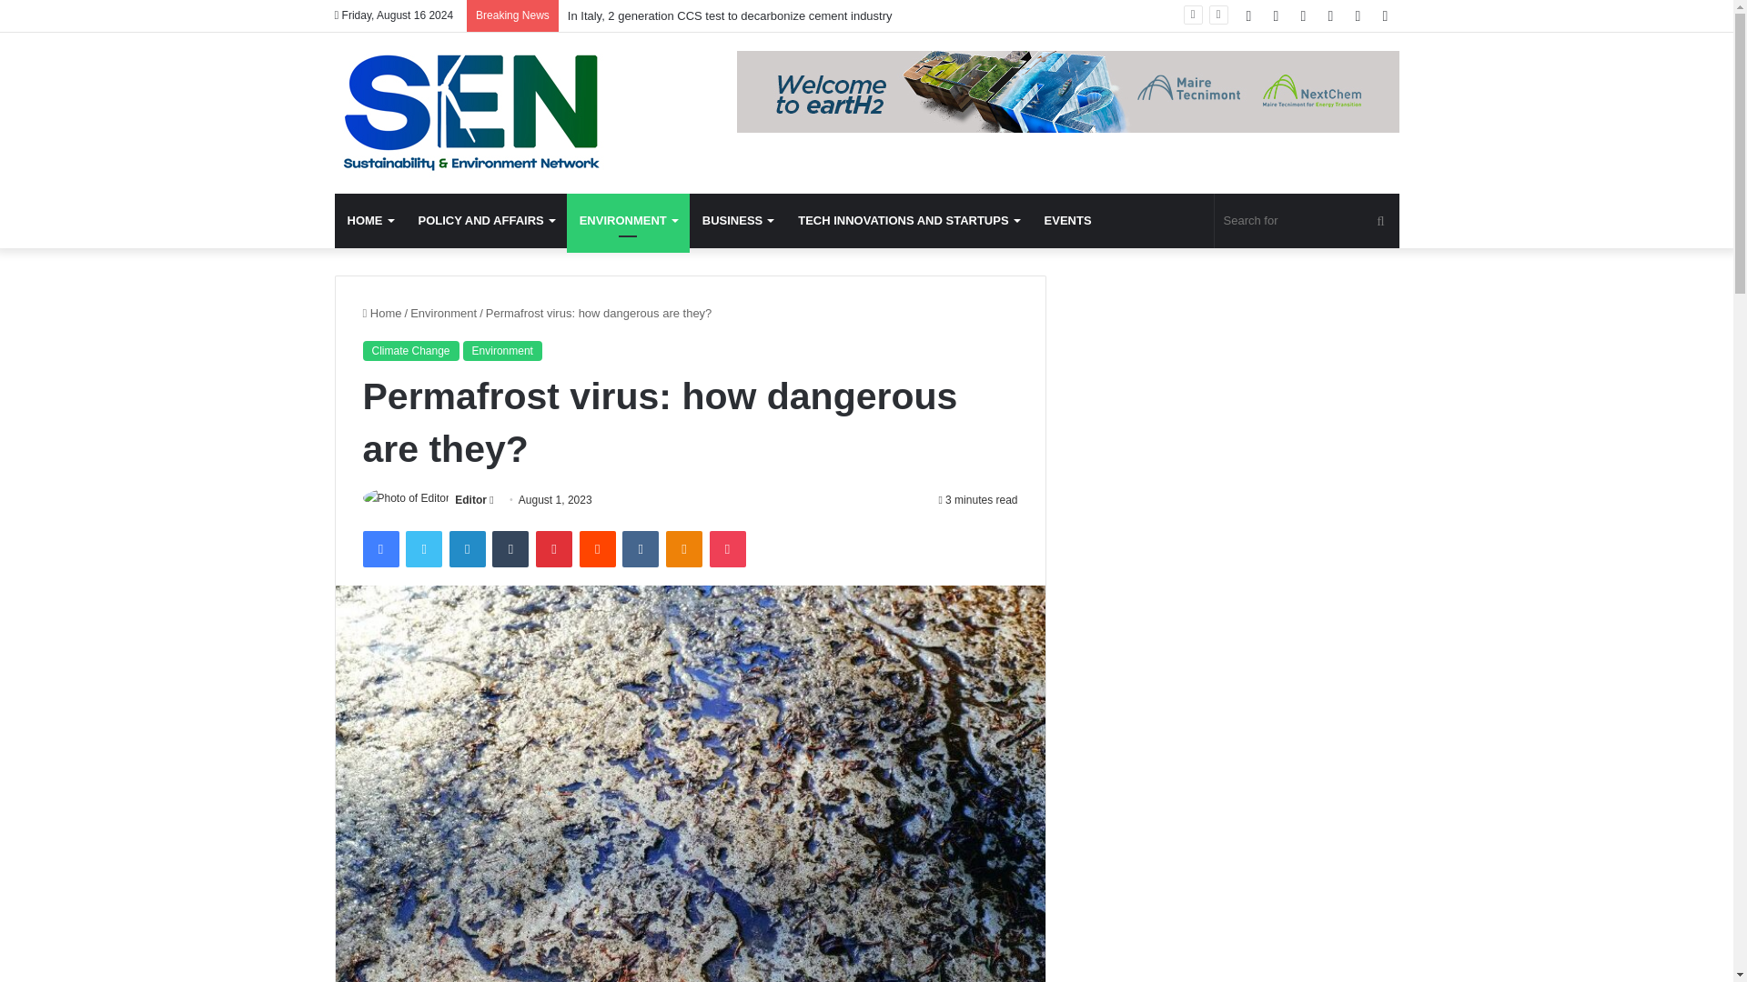 This screenshot has width=1747, height=982. I want to click on VKontakte, so click(640, 549).